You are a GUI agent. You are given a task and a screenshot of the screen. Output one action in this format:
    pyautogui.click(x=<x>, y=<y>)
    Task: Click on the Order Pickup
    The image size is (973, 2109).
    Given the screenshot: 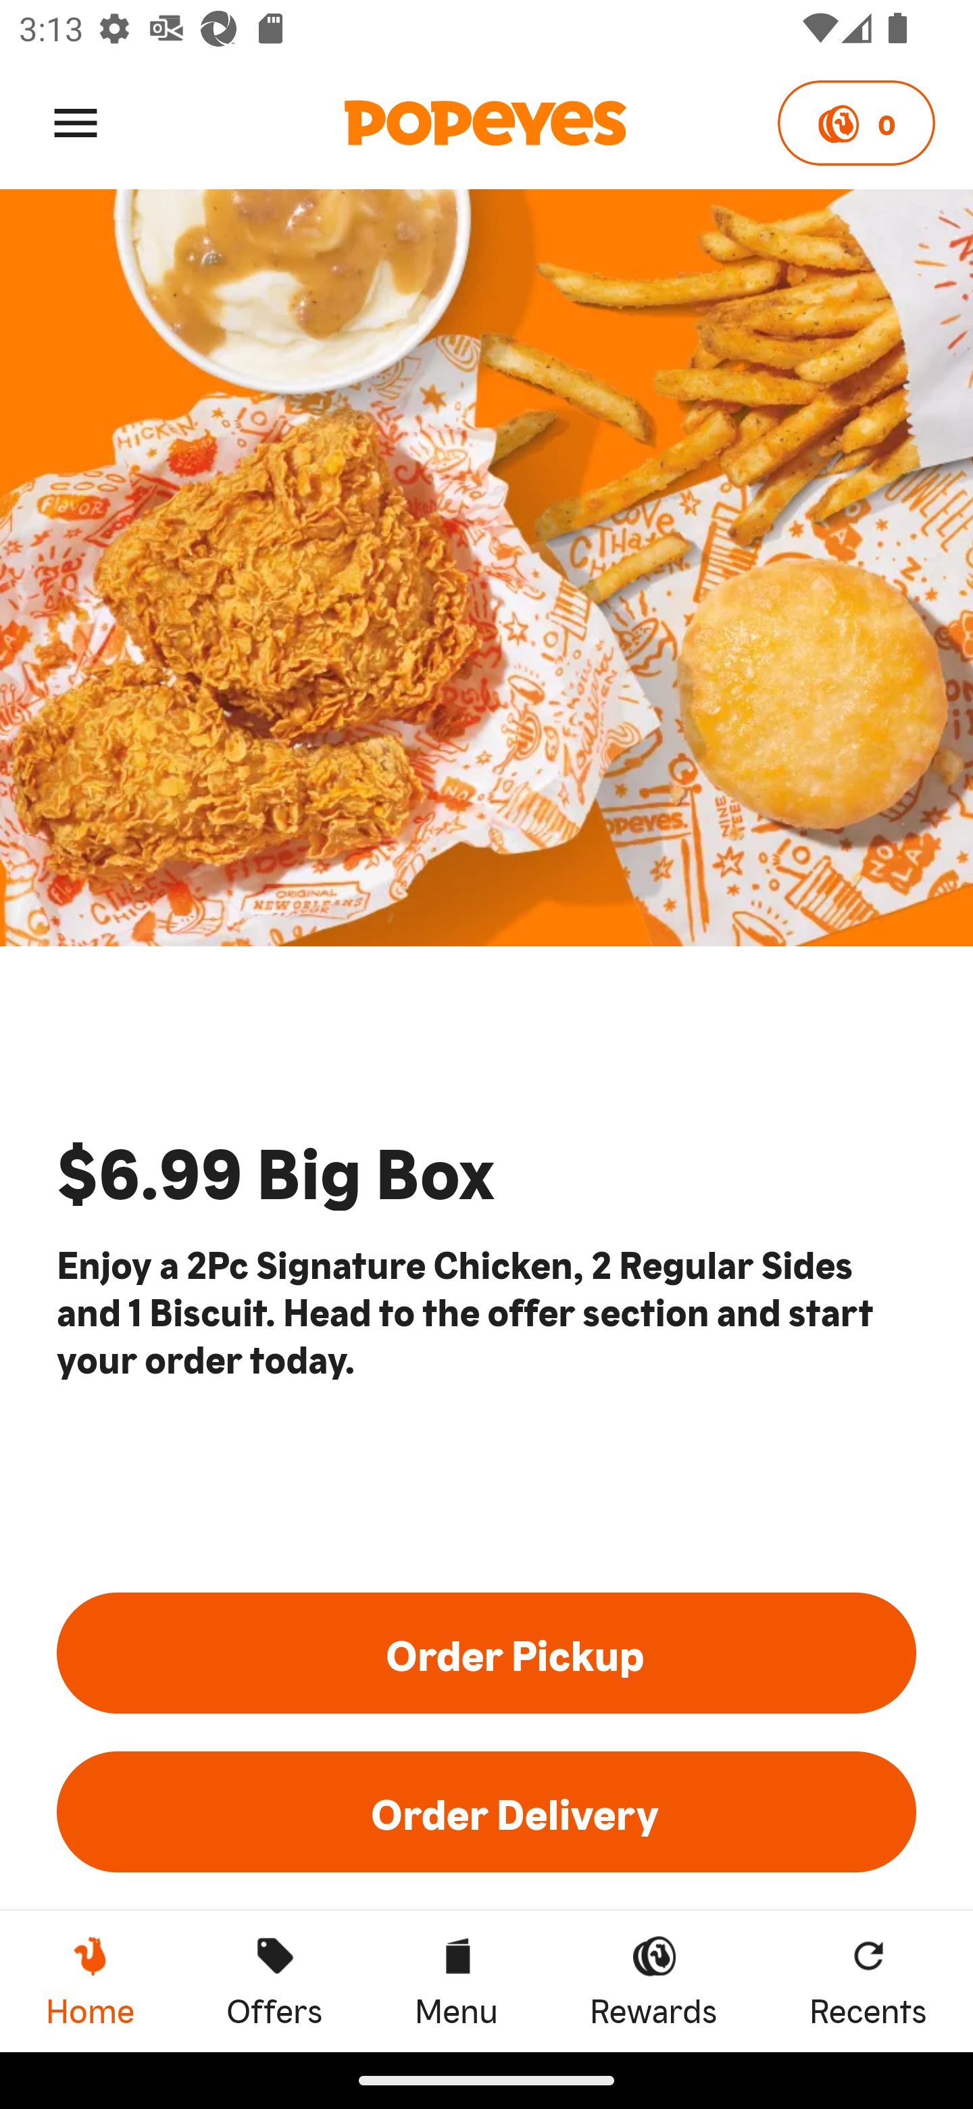 What is the action you would take?
    pyautogui.click(x=487, y=1652)
    